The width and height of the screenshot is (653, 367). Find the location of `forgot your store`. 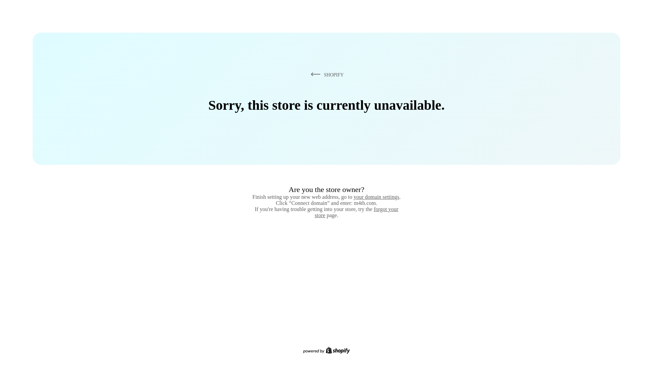

forgot your store is located at coordinates (356, 212).